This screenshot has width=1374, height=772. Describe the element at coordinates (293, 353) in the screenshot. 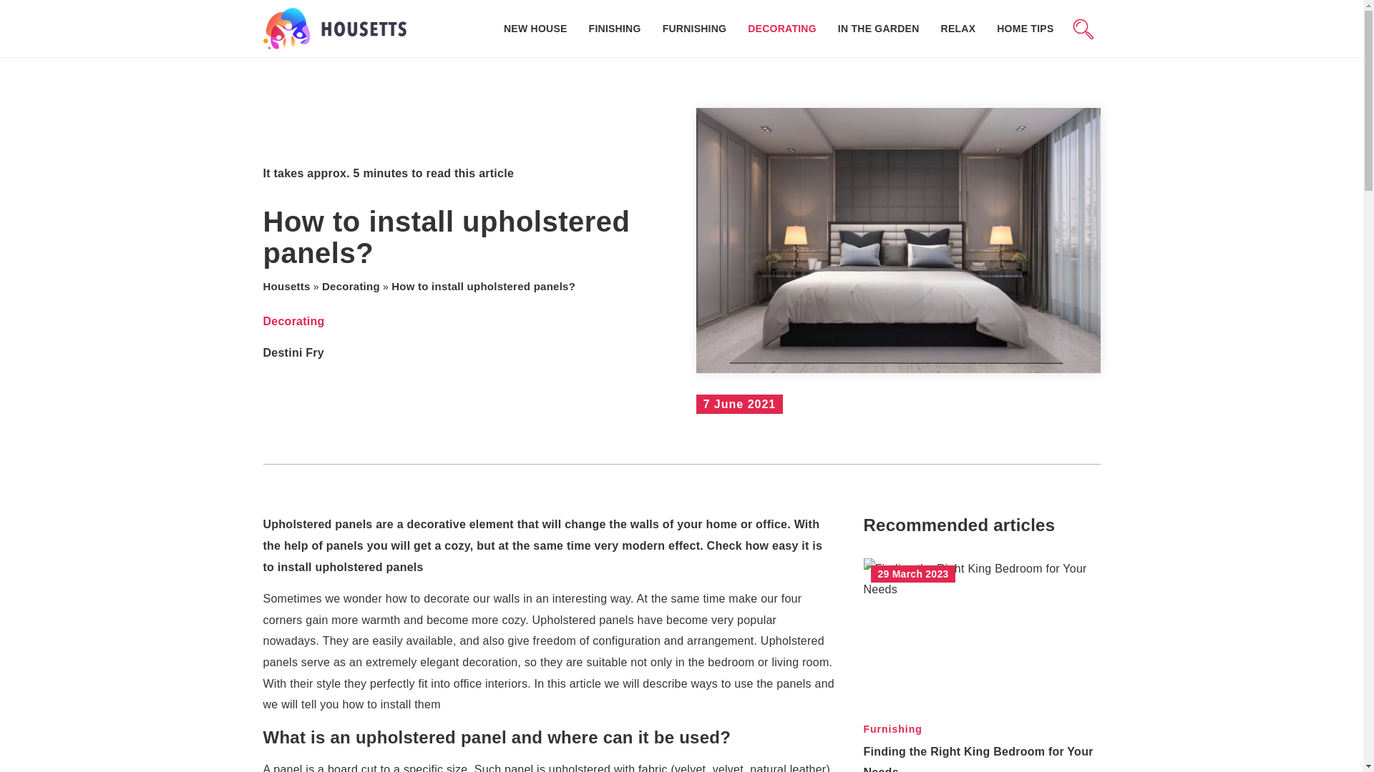

I see `Destini Fry` at that location.